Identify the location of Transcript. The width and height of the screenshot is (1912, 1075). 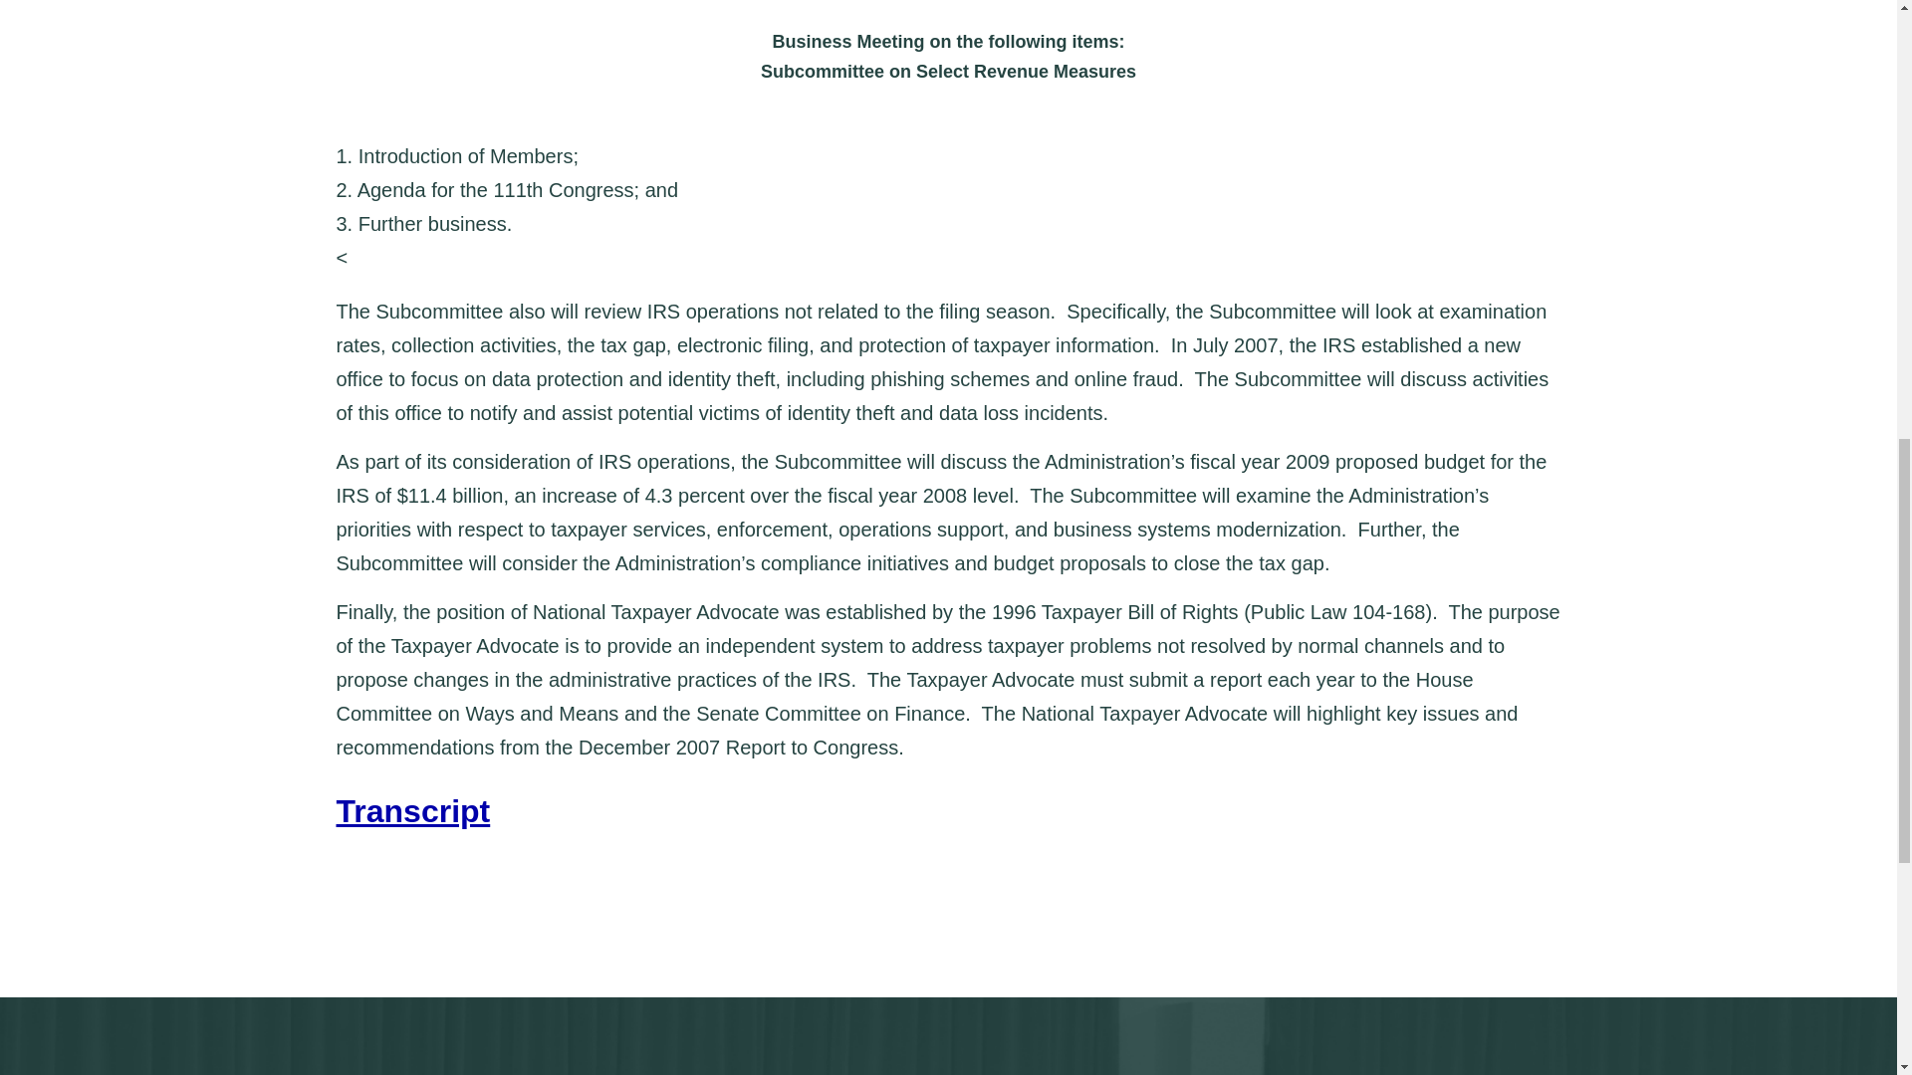
(413, 810).